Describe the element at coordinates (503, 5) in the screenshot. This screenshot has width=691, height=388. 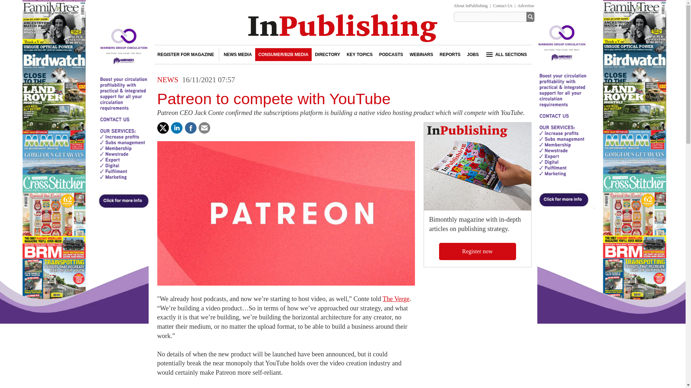
I see `Contact Us` at that location.